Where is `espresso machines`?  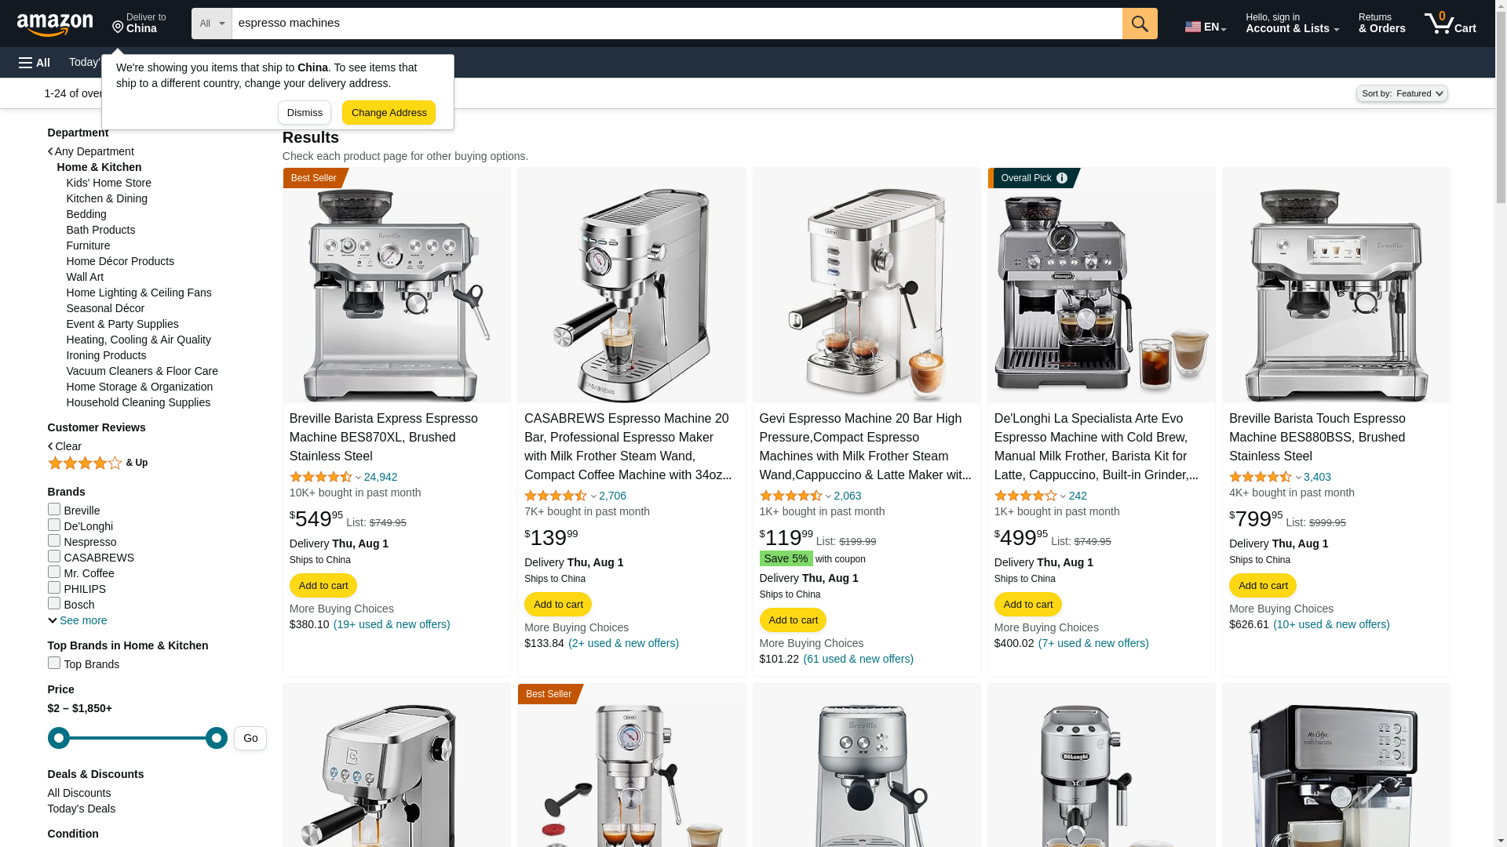
espresso machines is located at coordinates (677, 23).